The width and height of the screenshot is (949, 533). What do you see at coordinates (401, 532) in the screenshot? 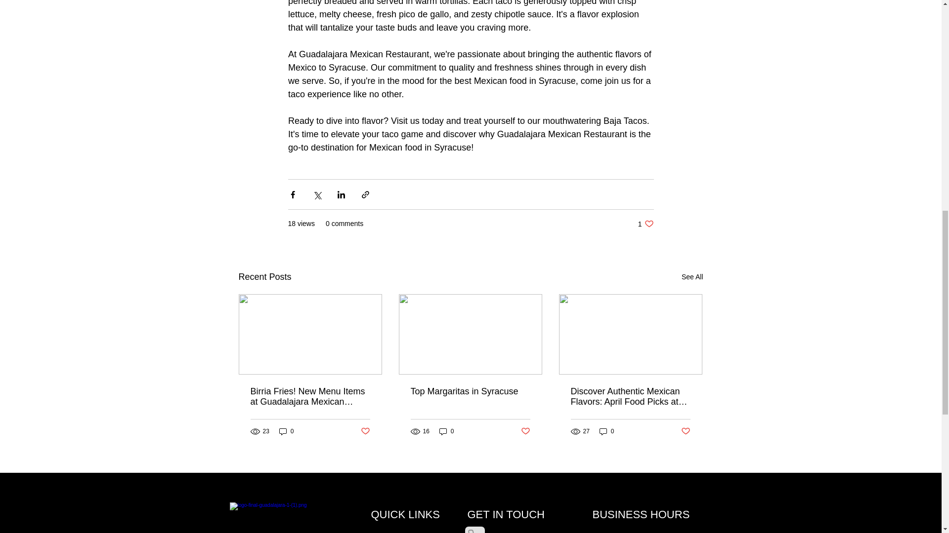
I see `About Us` at bounding box center [401, 532].